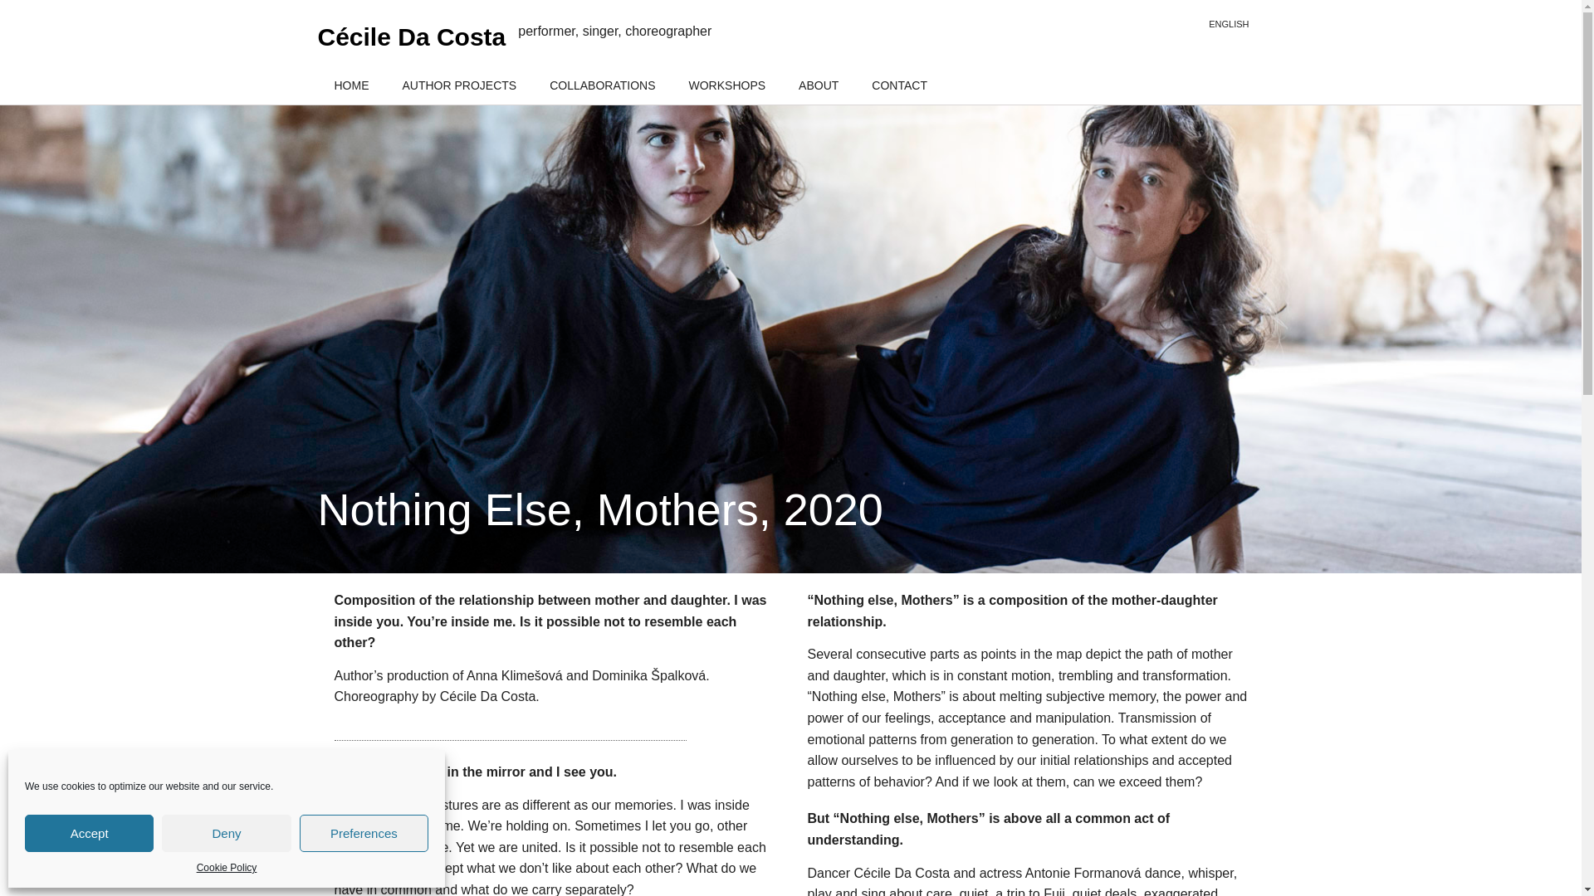 The width and height of the screenshot is (1594, 896). What do you see at coordinates (819, 85) in the screenshot?
I see `ABOUT` at bounding box center [819, 85].